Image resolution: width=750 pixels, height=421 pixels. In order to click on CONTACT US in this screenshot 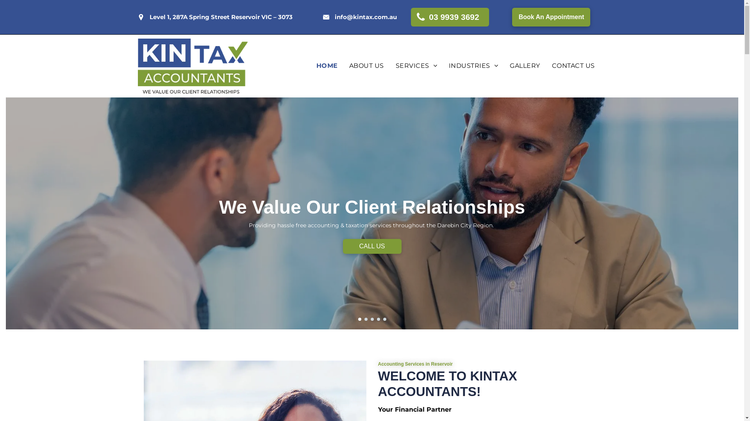, I will do `click(573, 66)`.